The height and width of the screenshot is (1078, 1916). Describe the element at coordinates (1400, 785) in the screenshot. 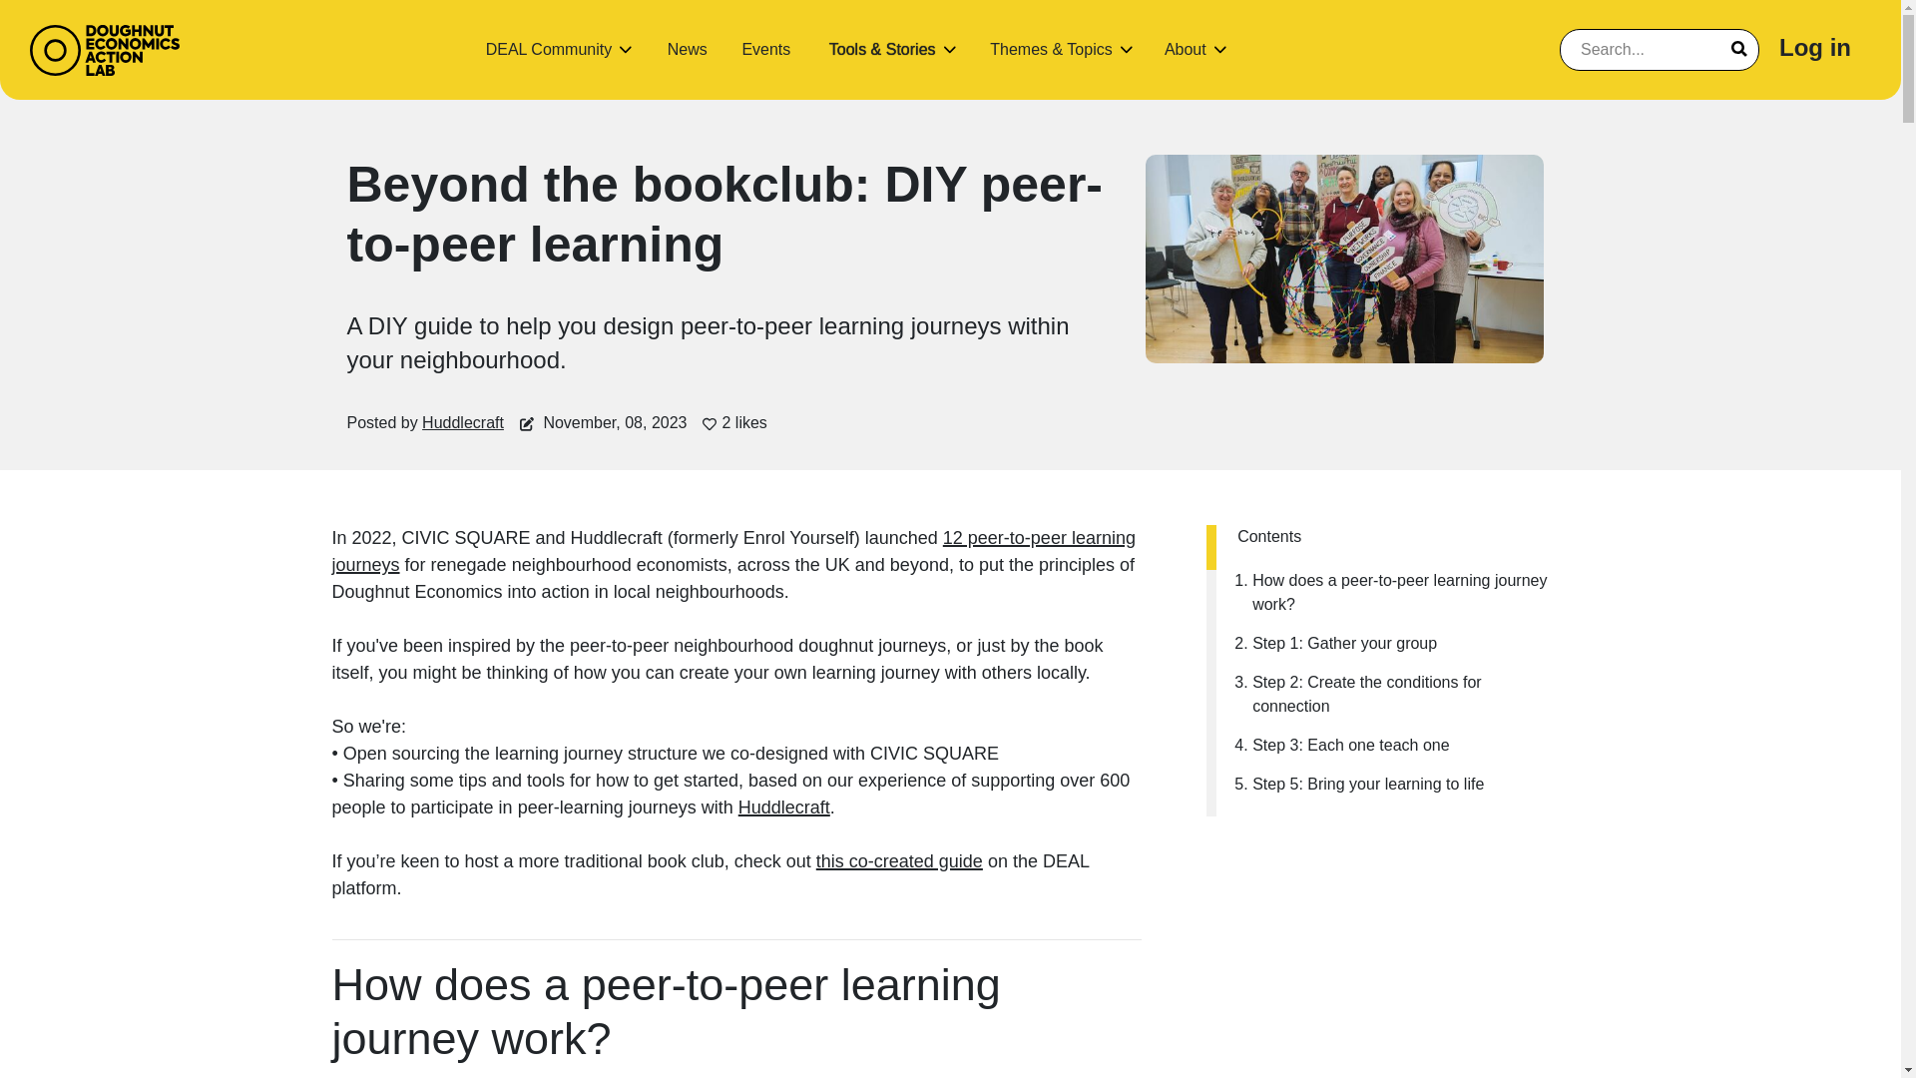

I see `Step 5: Bring your learning to life` at that location.